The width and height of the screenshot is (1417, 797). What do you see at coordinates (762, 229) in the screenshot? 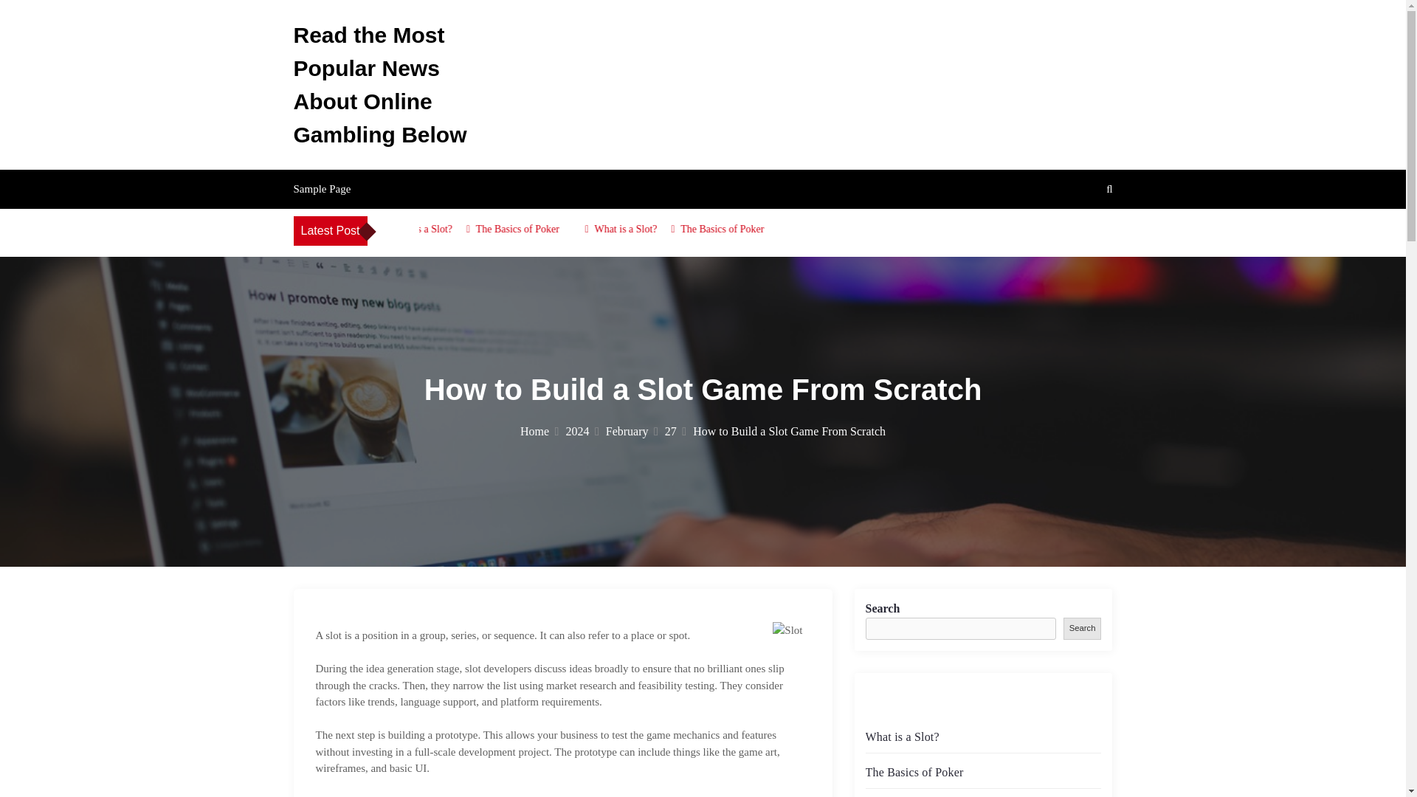
I see `The Basics of Poker` at bounding box center [762, 229].